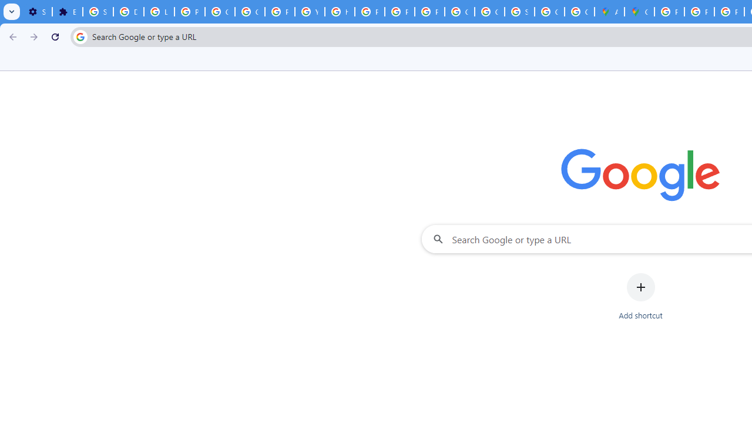 This screenshot has height=423, width=752. What do you see at coordinates (128, 12) in the screenshot?
I see `Delete photos & videos - Computer - Google Photos Help` at bounding box center [128, 12].